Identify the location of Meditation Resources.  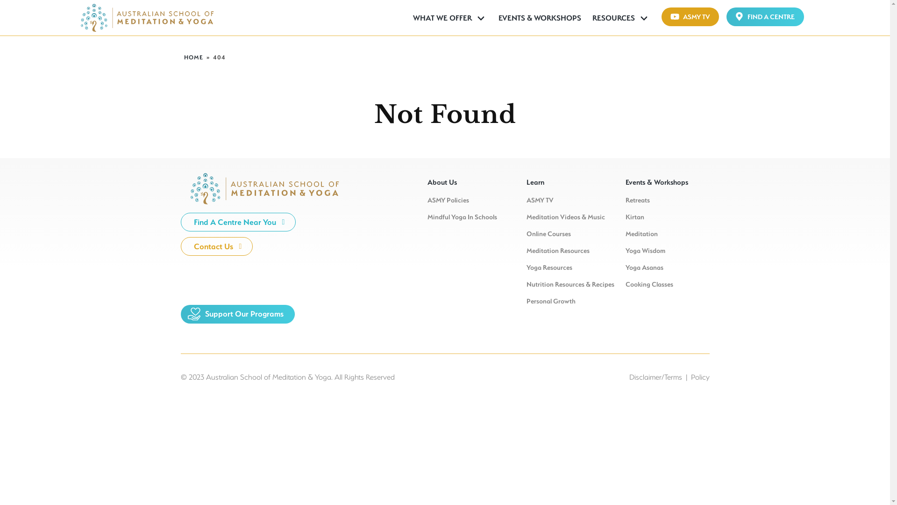
(558, 251).